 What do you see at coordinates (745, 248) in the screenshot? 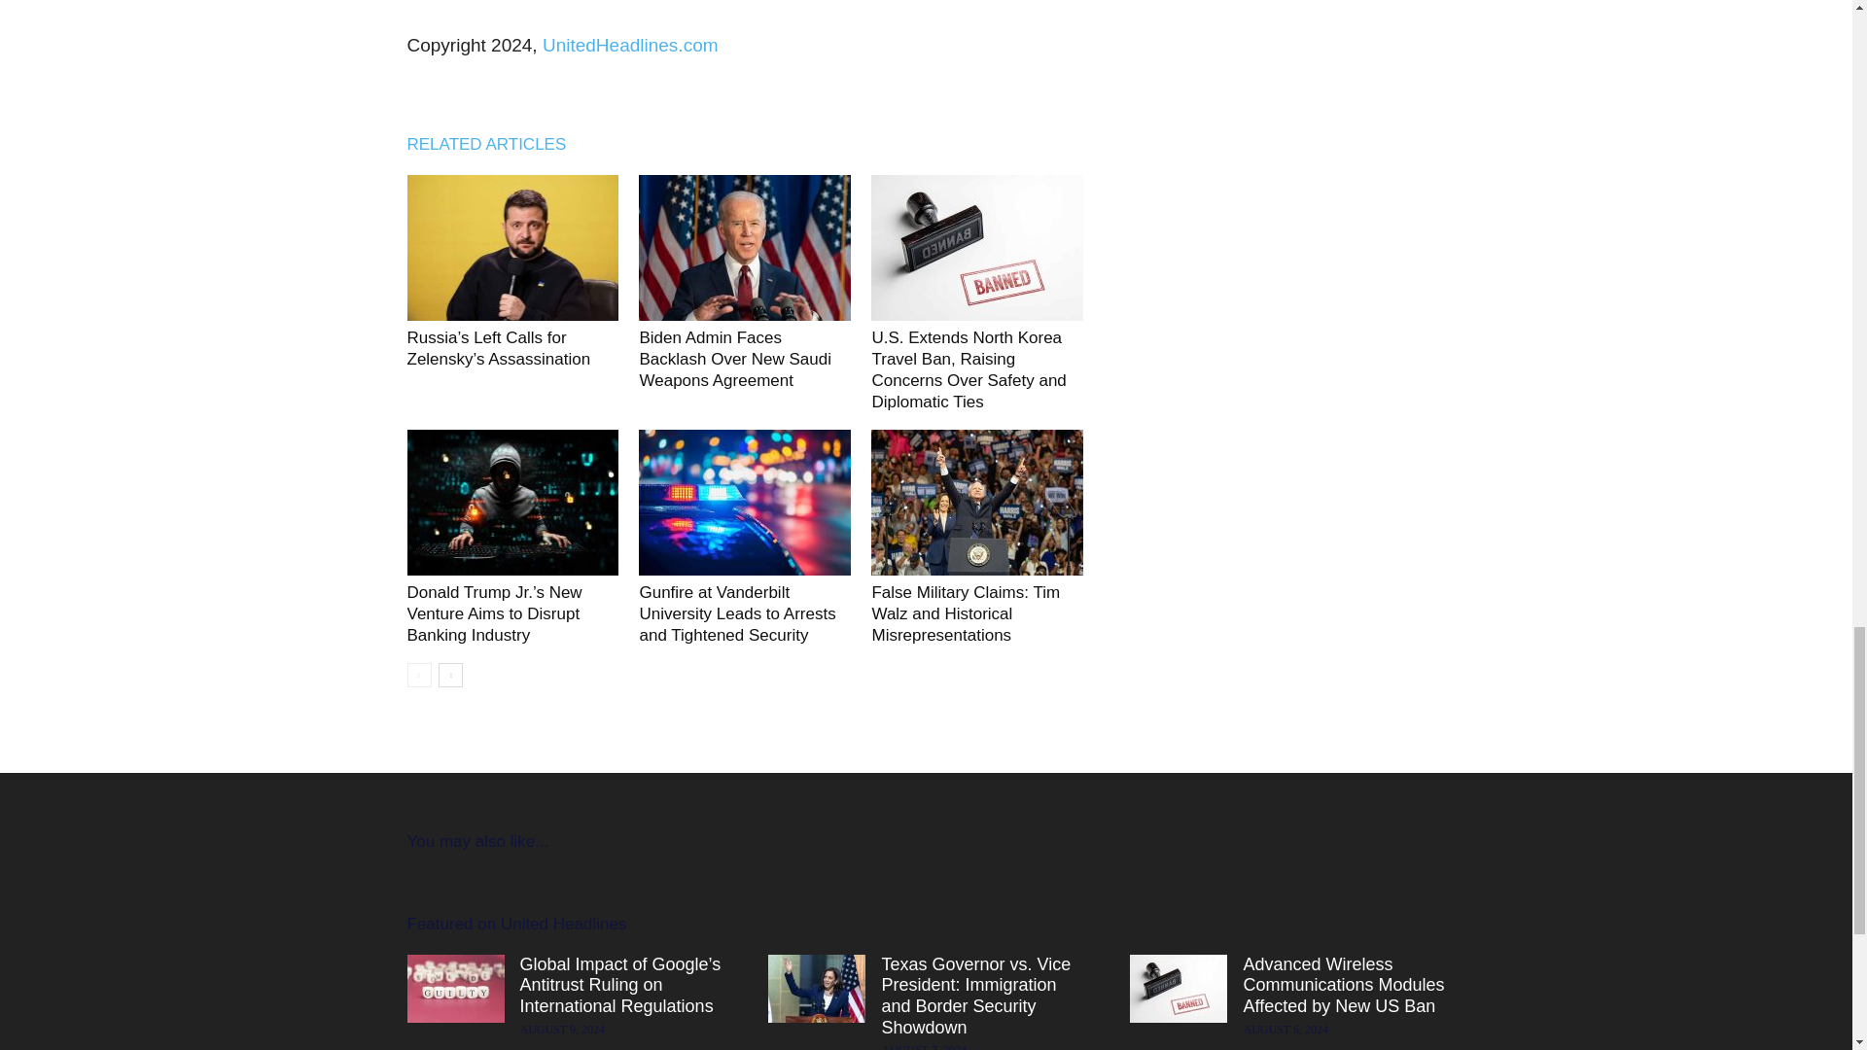
I see `Biden Admin Faces Backlash Over New Saudi Weapons Agreement` at bounding box center [745, 248].